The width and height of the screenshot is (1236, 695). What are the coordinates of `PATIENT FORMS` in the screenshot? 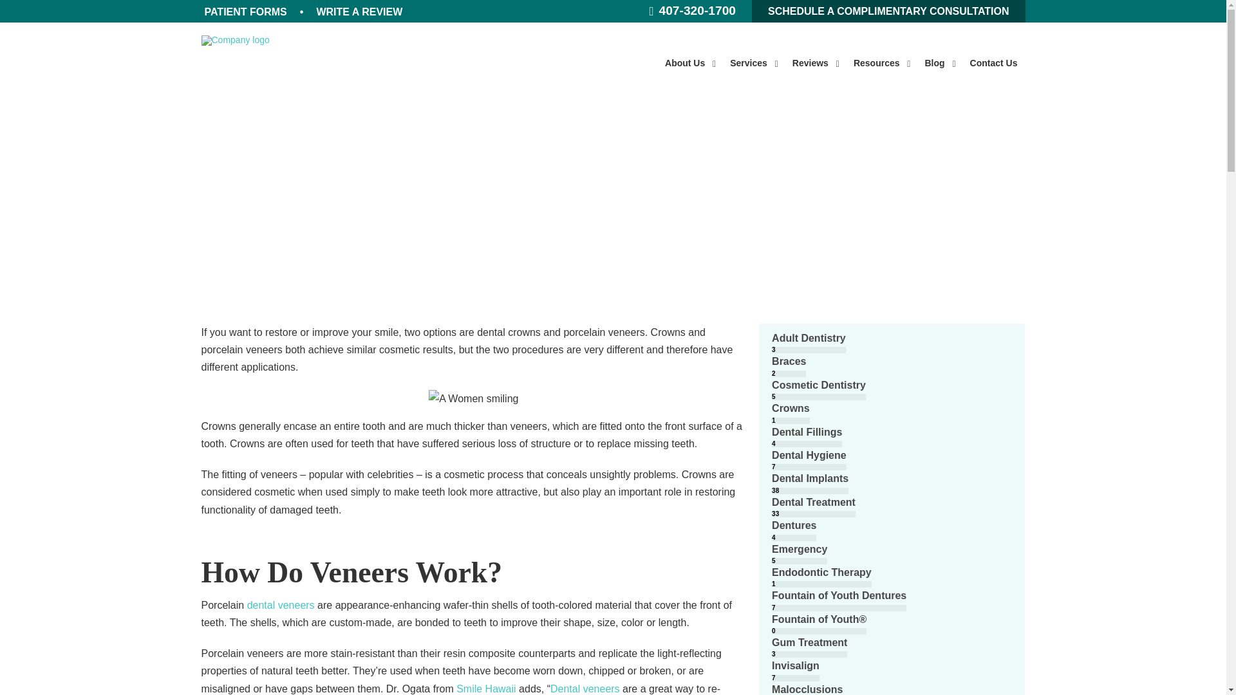 It's located at (245, 12).